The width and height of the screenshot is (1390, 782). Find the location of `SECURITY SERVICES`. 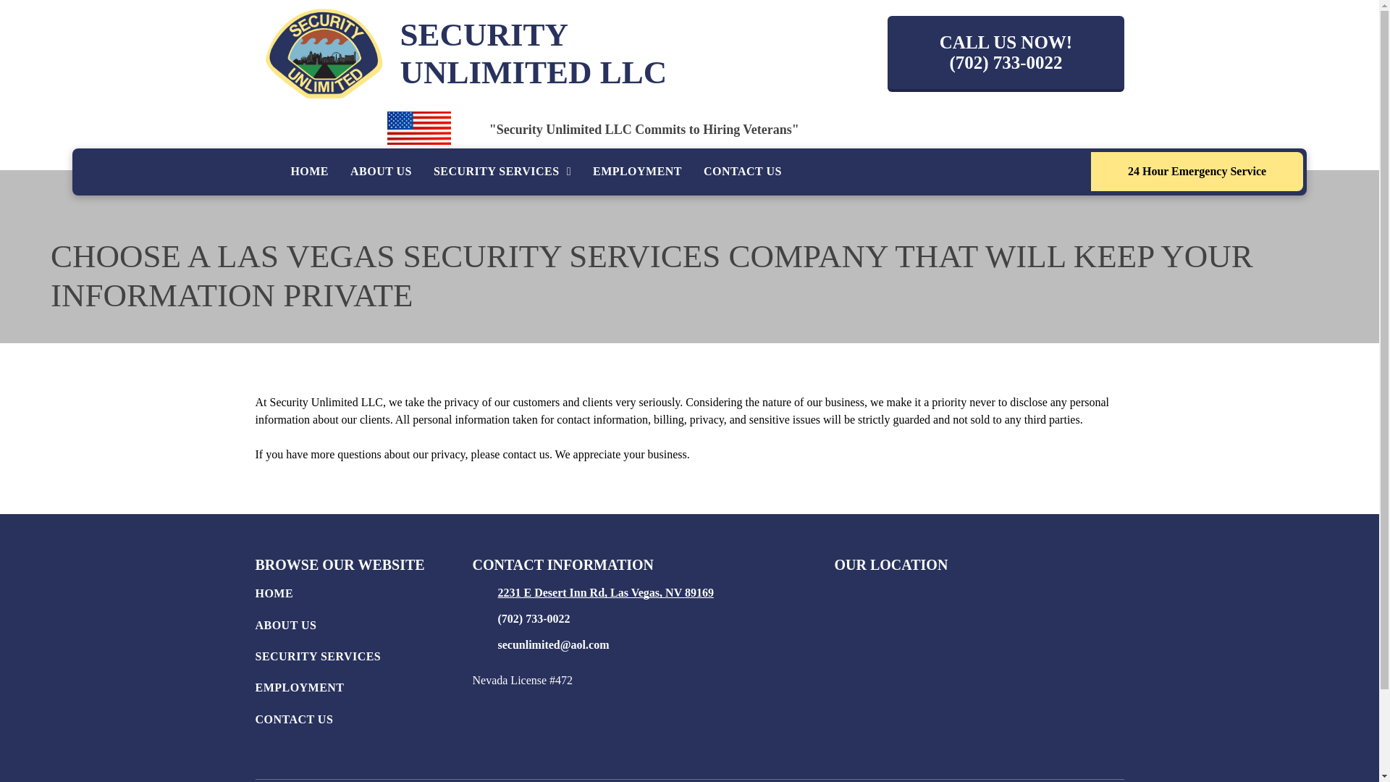

SECURITY SERVICES is located at coordinates (502, 172).